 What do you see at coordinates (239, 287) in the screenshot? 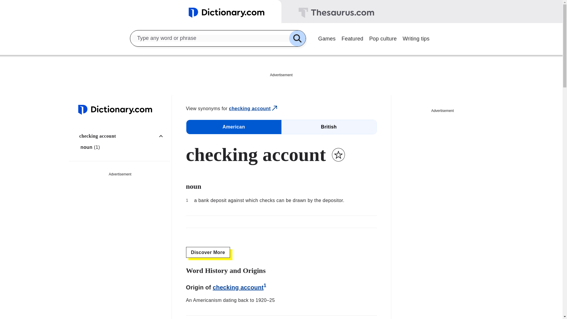
I see `checking account1` at bounding box center [239, 287].